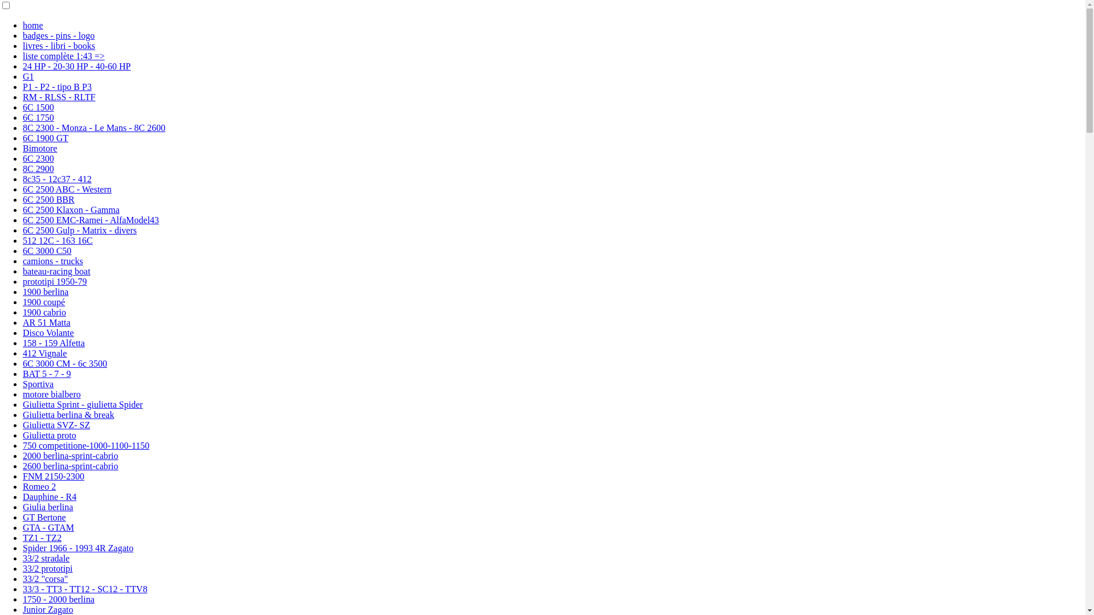 The height and width of the screenshot is (615, 1094). Describe the element at coordinates (59, 46) in the screenshot. I see `livres - libri - books` at that location.